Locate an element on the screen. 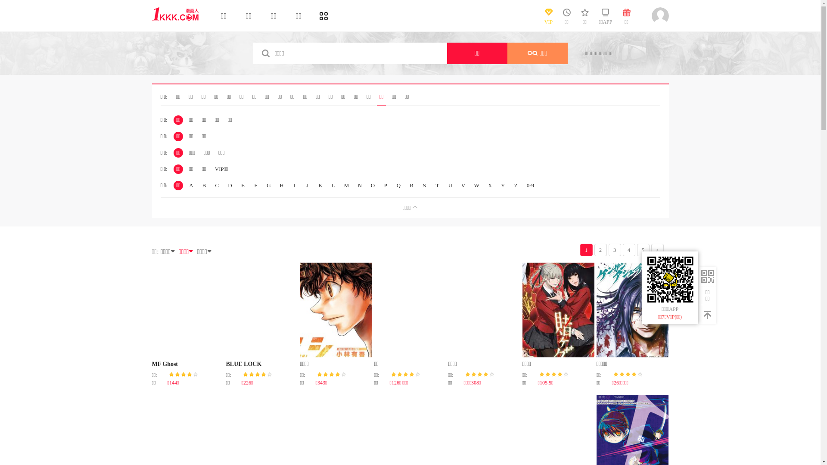 The image size is (827, 465). R is located at coordinates (411, 186).